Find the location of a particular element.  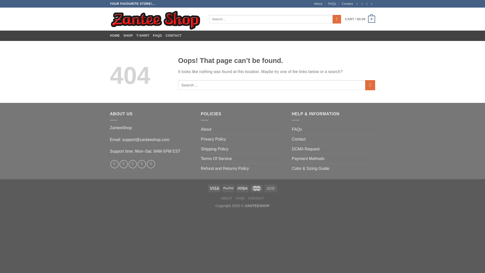

Search is located at coordinates (337, 19).